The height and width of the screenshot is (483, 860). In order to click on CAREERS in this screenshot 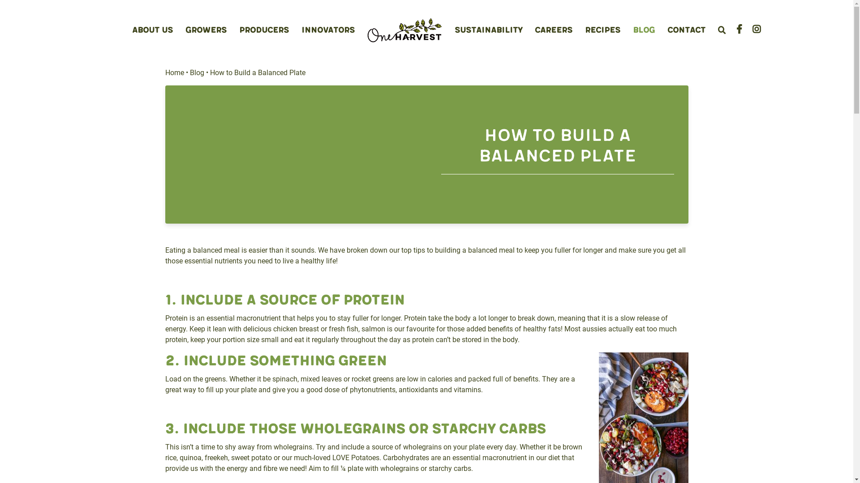, I will do `click(554, 30)`.